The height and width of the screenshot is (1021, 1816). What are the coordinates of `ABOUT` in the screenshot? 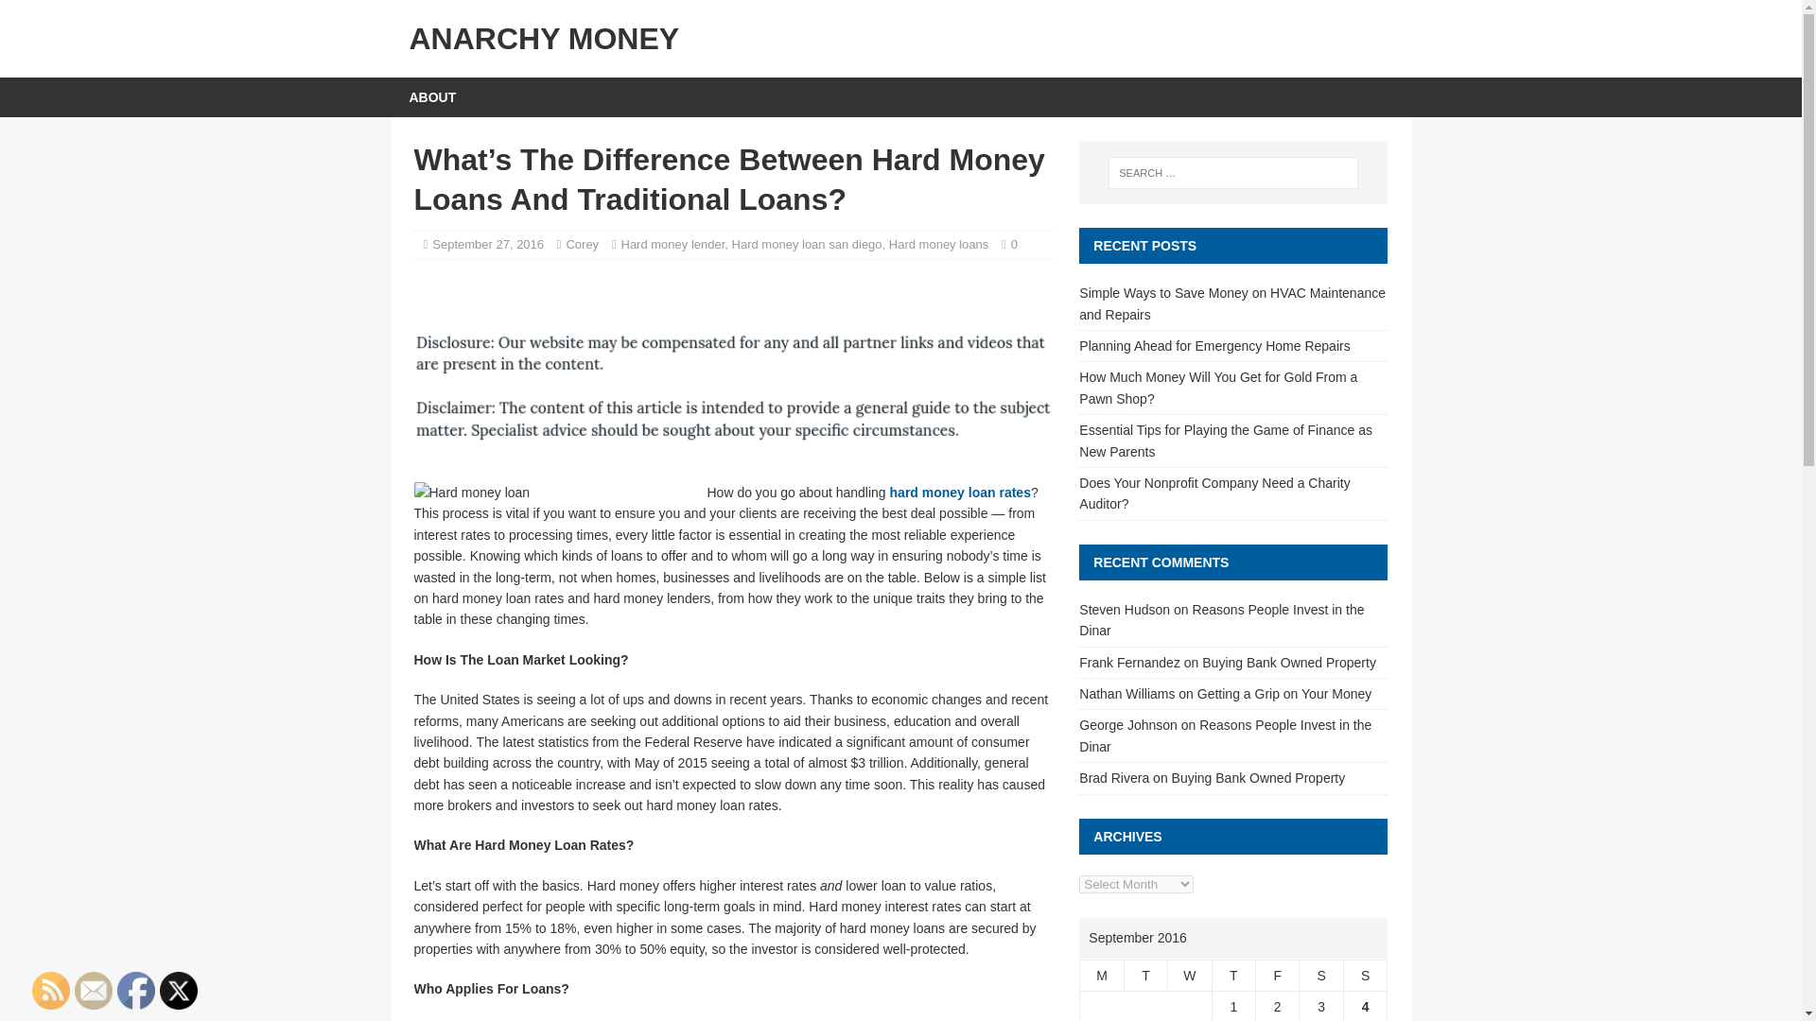 It's located at (431, 97).